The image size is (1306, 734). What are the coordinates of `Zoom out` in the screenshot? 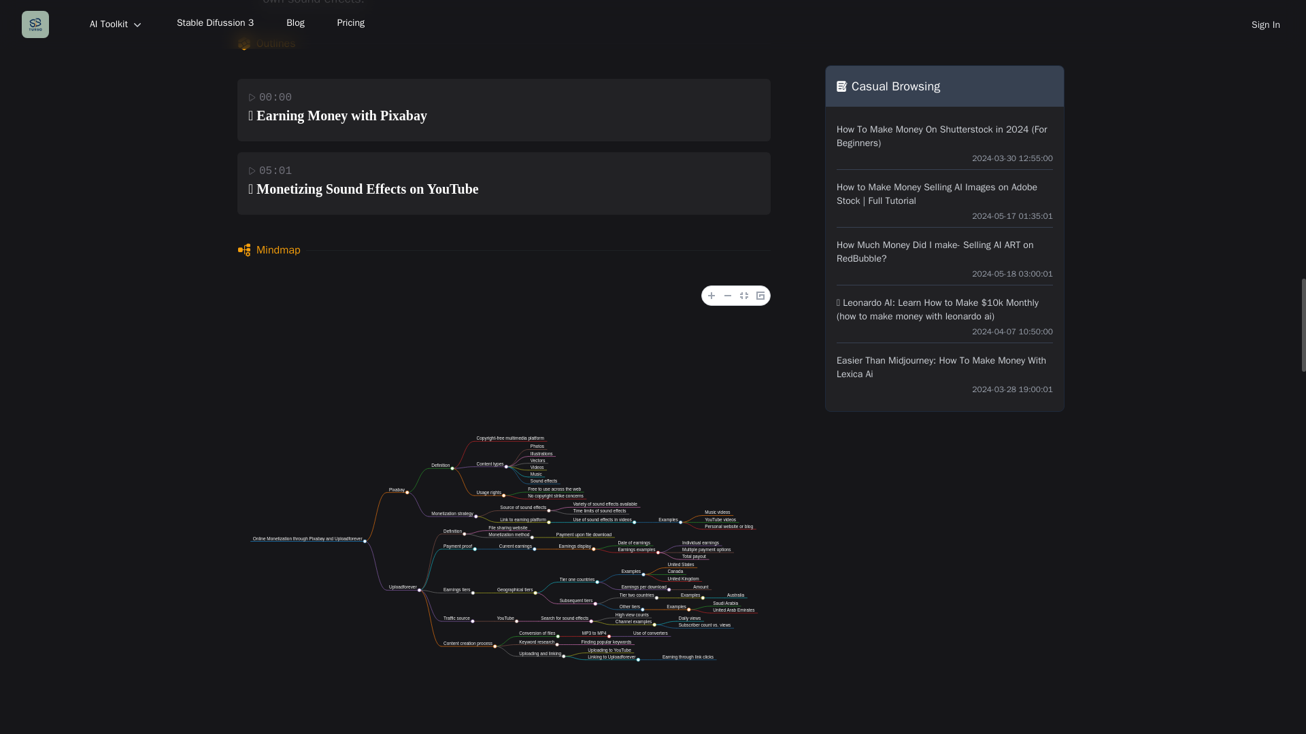 It's located at (727, 295).